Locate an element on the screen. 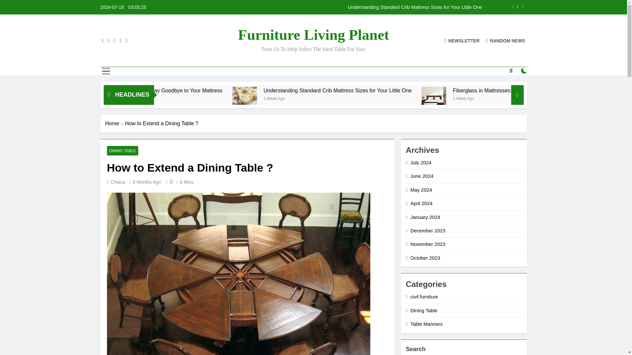  NEWSLETTER is located at coordinates (462, 40).